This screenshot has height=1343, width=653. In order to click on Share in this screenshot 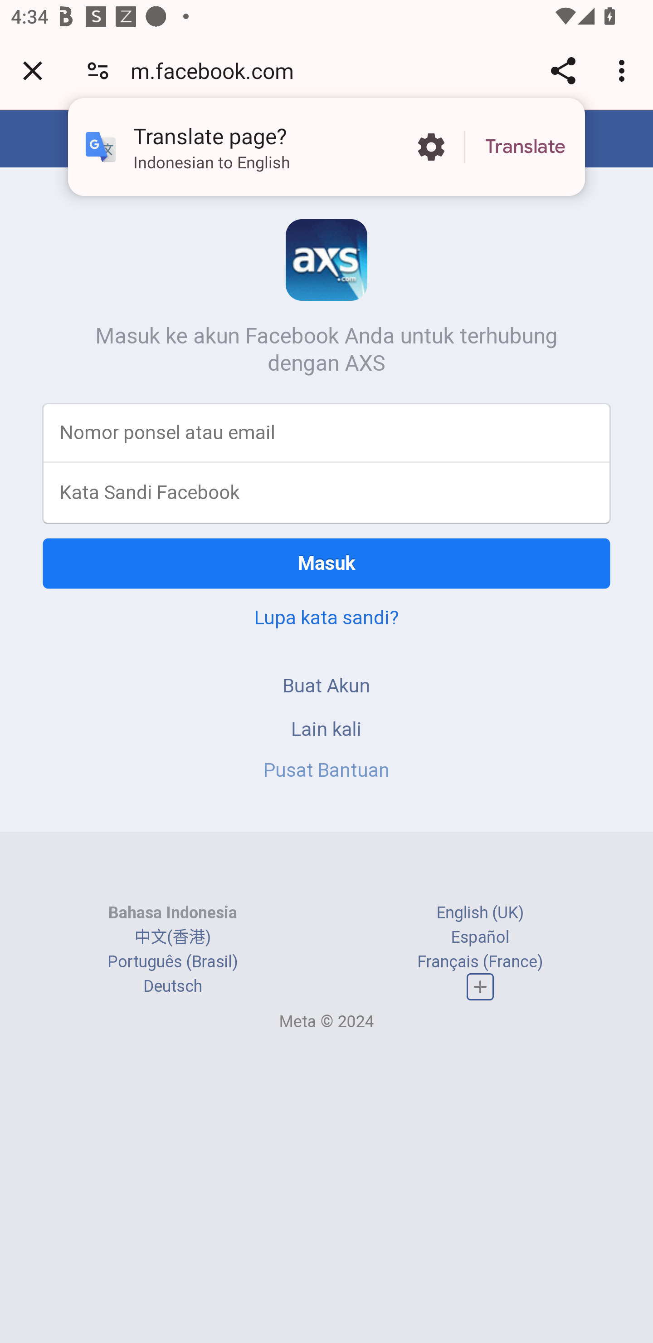, I will do `click(563, 70)`.